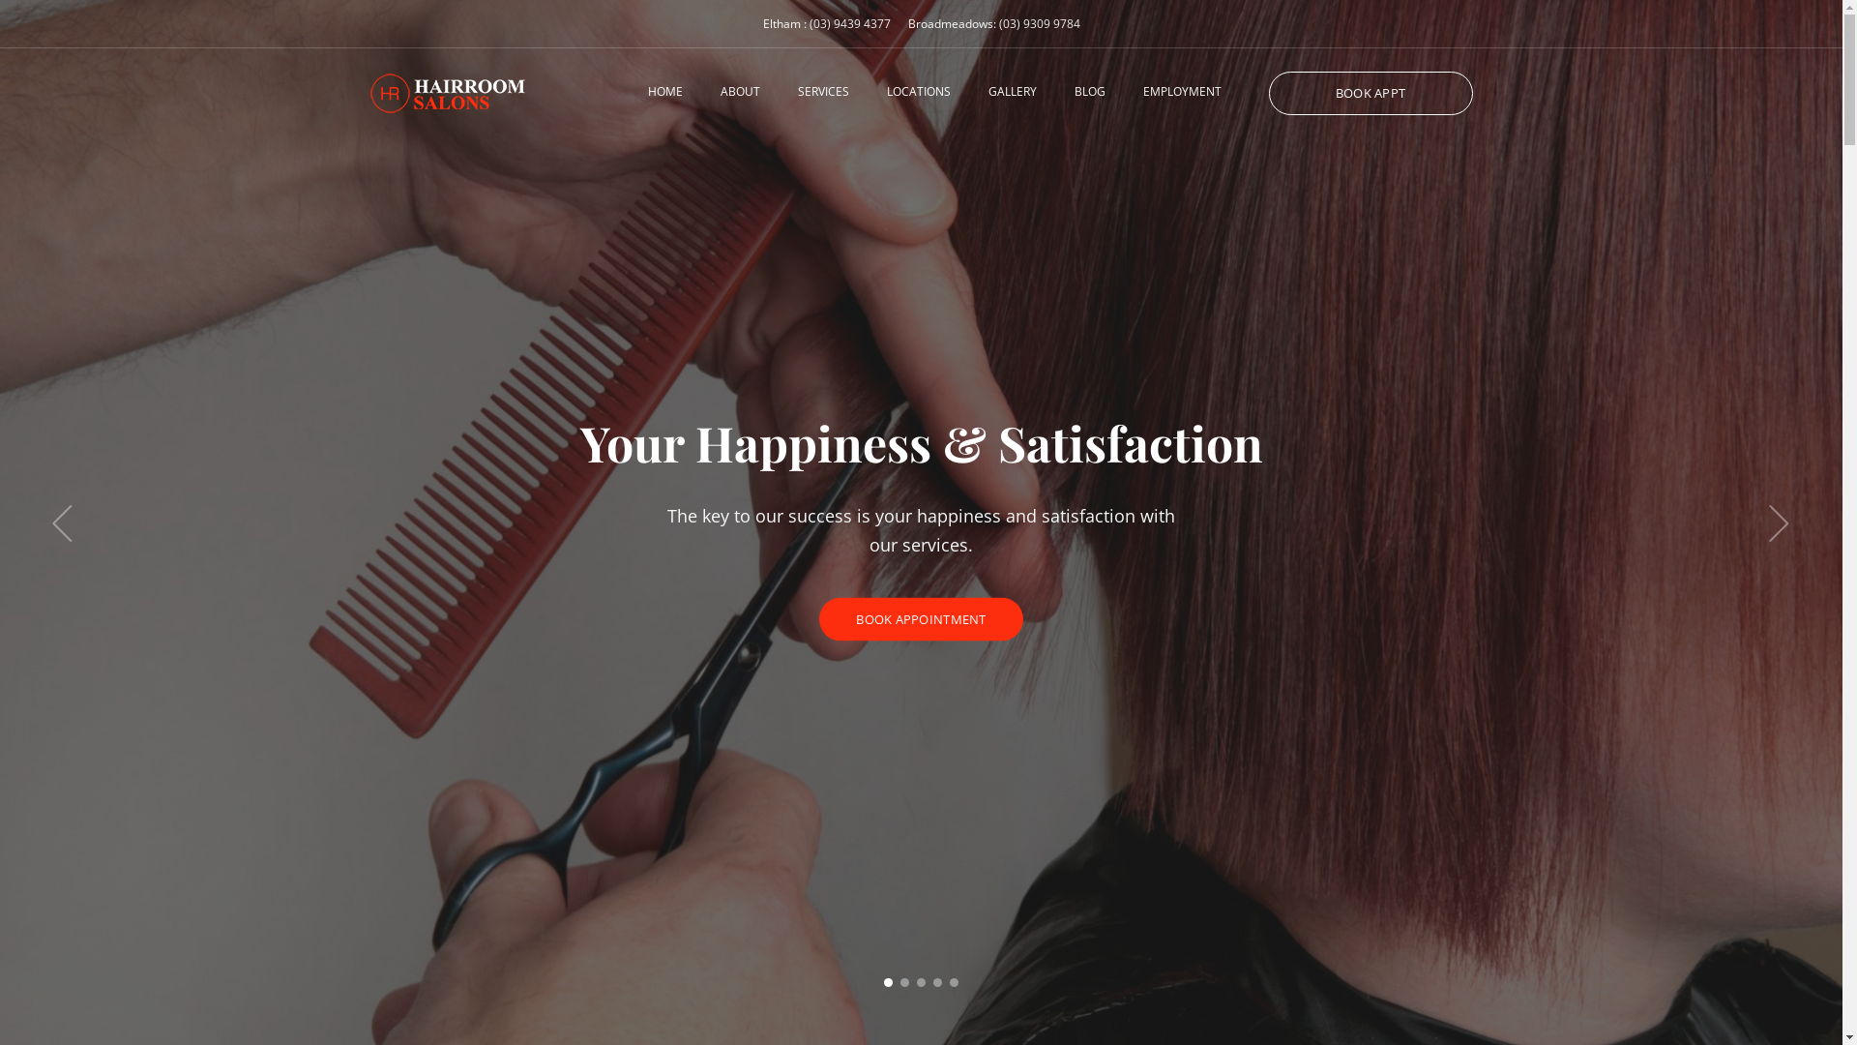  What do you see at coordinates (665, 92) in the screenshot?
I see `HOME` at bounding box center [665, 92].